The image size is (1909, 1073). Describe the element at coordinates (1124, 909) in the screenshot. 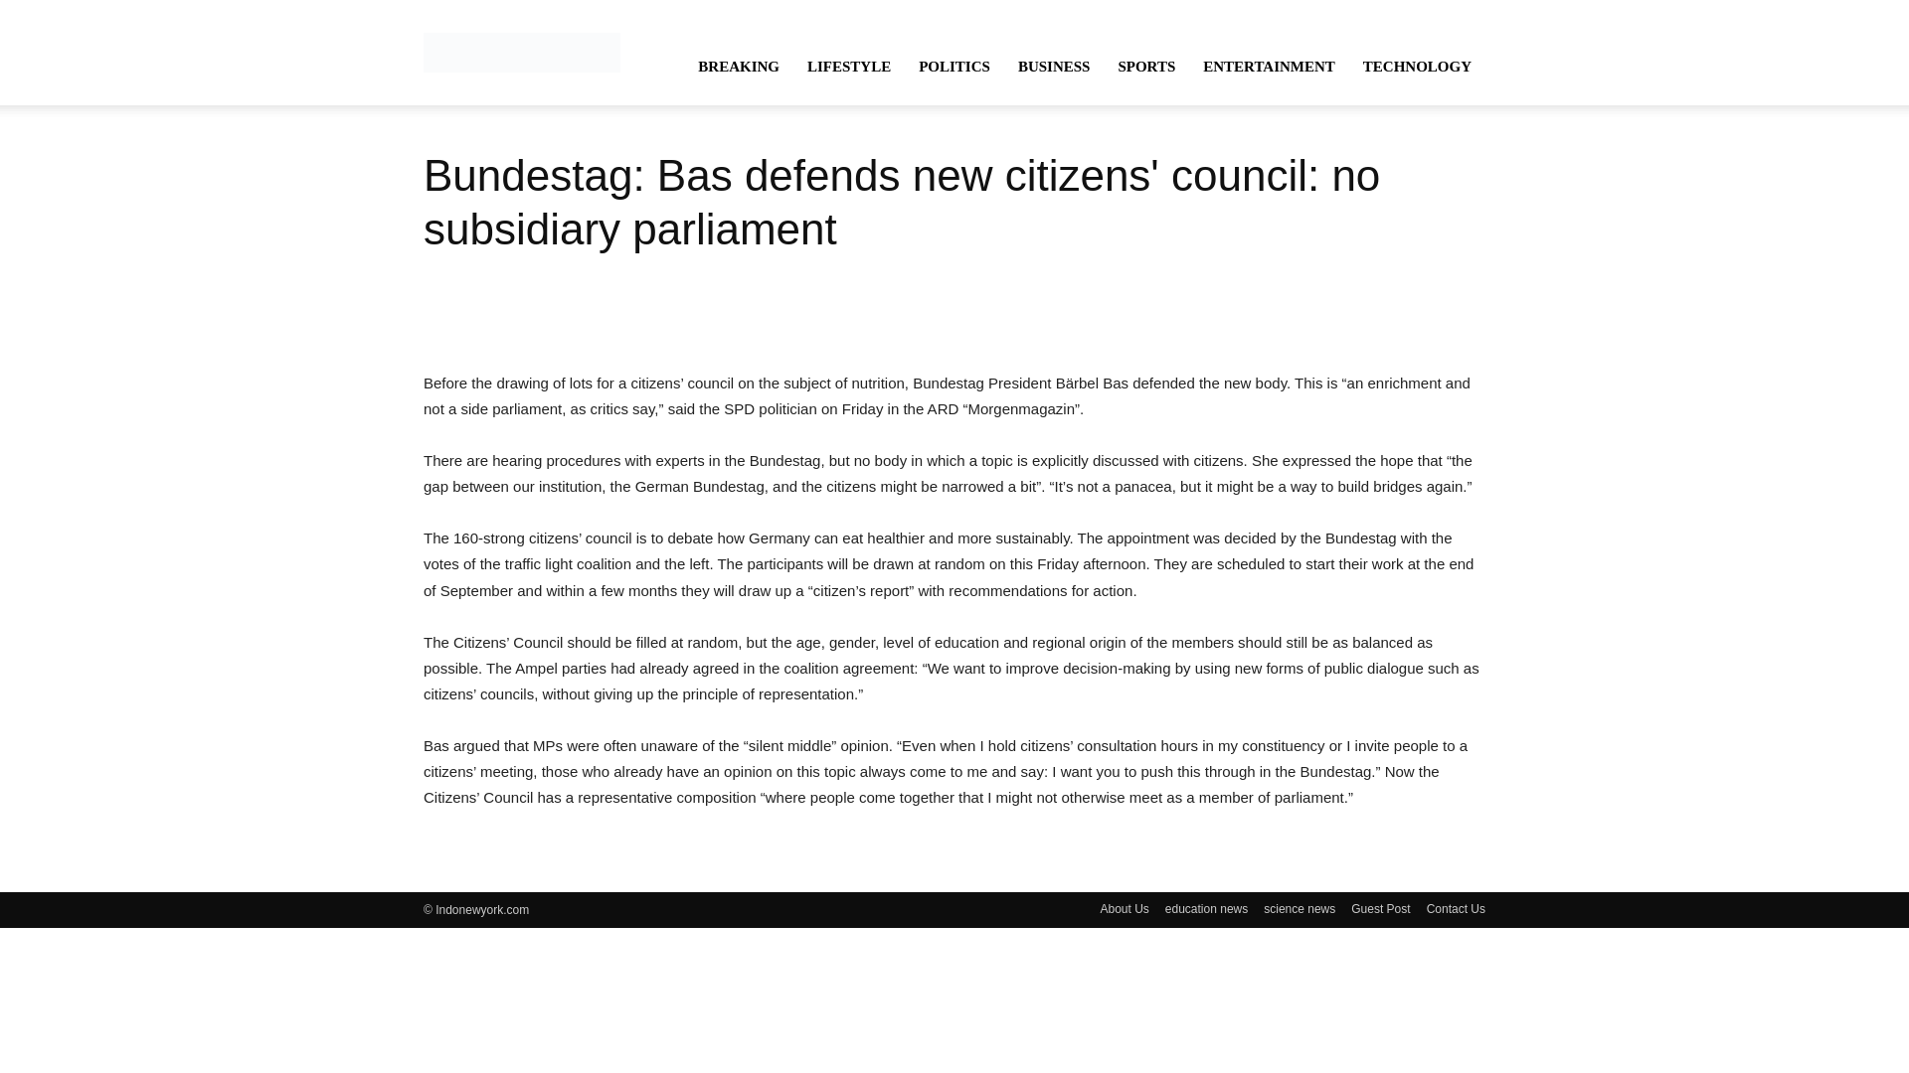

I see `About Us` at that location.